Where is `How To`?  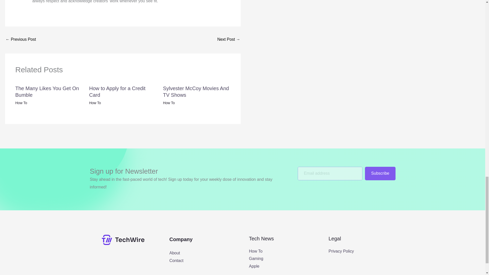
How To is located at coordinates (21, 103).